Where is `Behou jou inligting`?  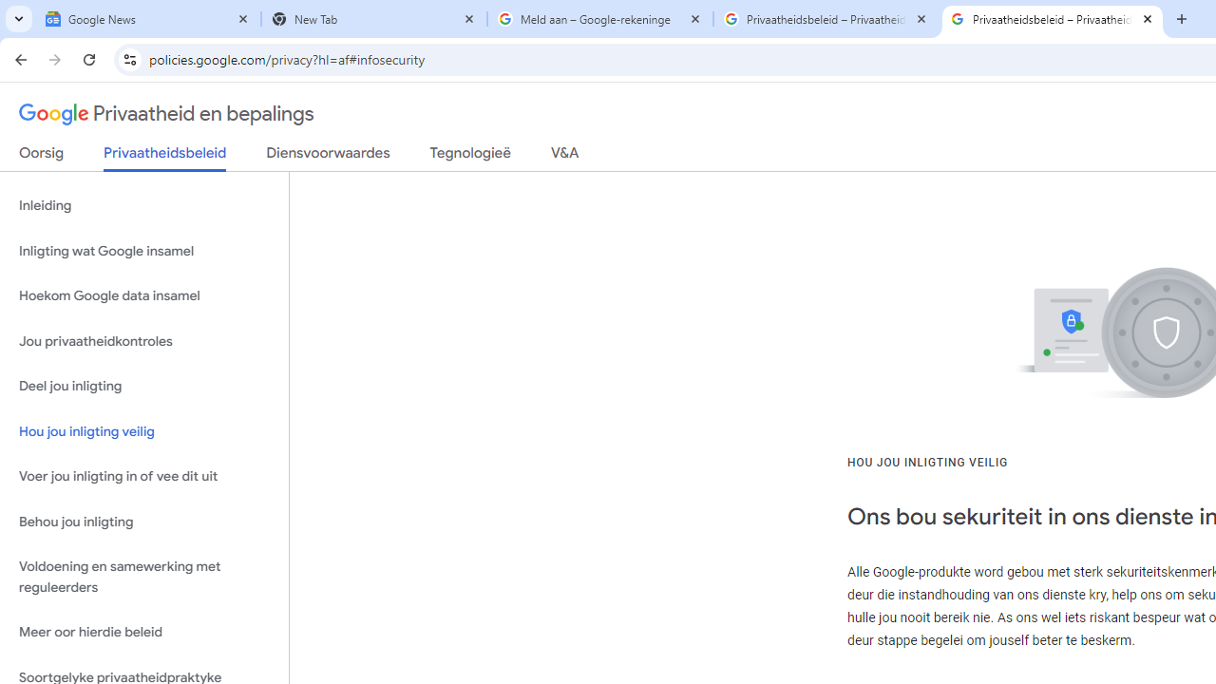 Behou jou inligting is located at coordinates (144, 521).